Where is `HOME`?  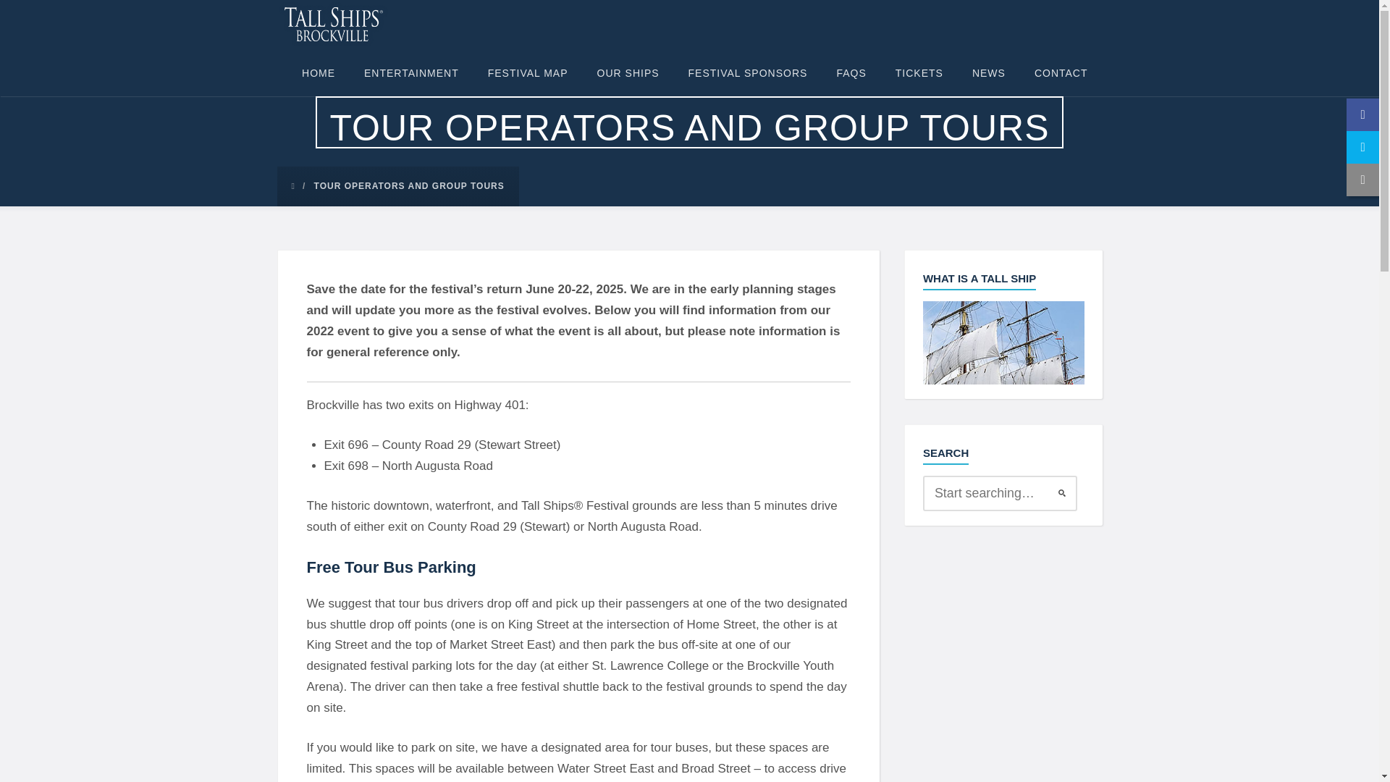
HOME is located at coordinates (319, 72).